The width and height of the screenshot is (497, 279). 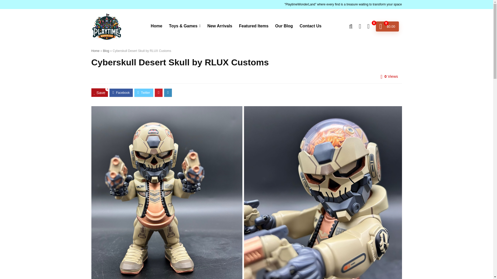 What do you see at coordinates (220, 26) in the screenshot?
I see `New Arrivals` at bounding box center [220, 26].